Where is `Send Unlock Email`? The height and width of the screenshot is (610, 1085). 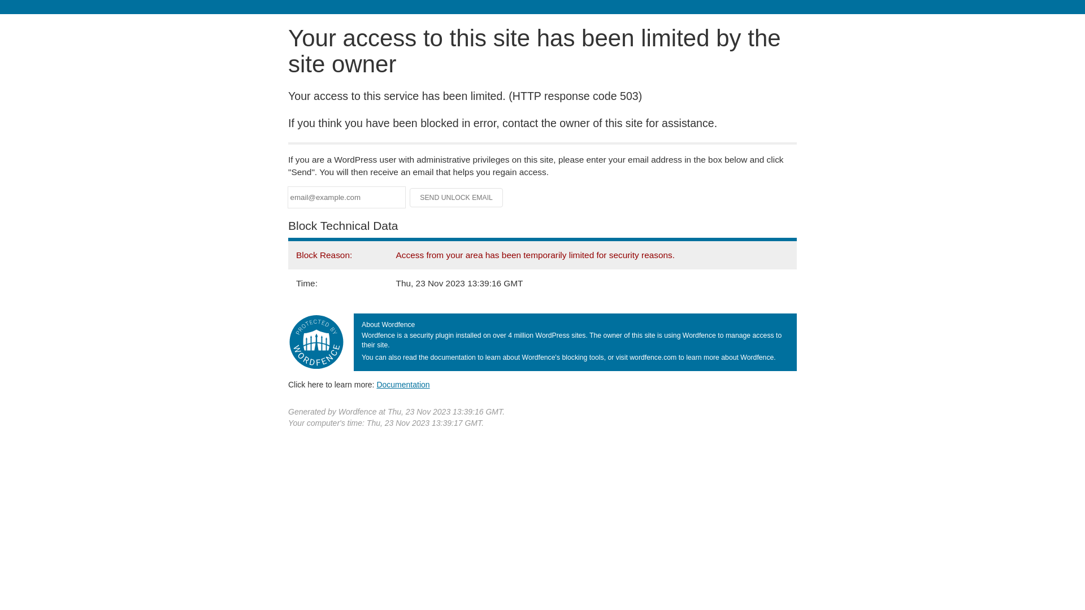
Send Unlock Email is located at coordinates (457, 198).